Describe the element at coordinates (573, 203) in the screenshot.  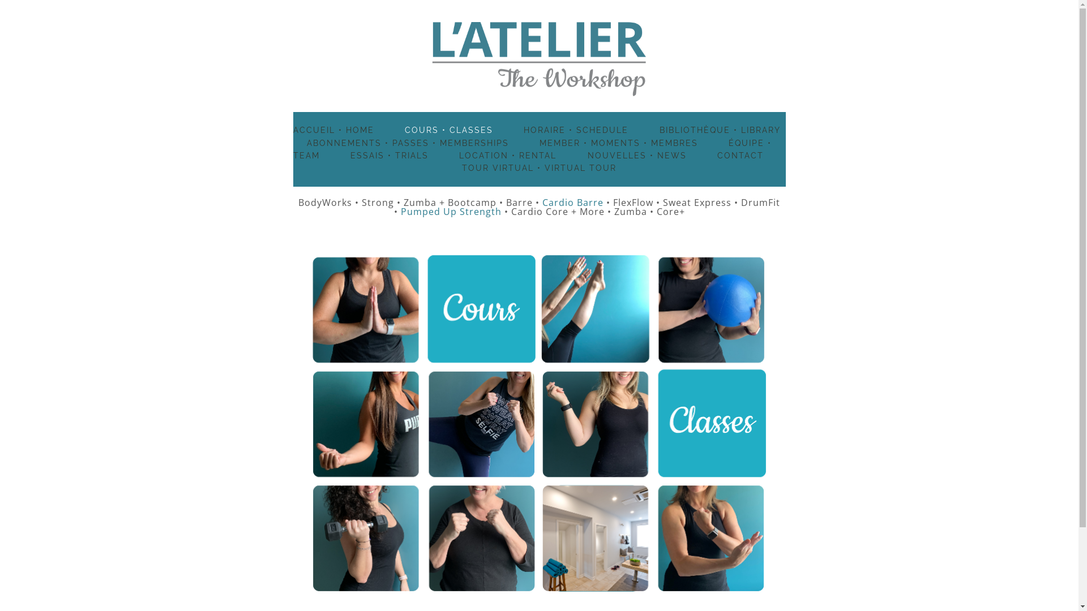
I see `Cardio Barre` at that location.